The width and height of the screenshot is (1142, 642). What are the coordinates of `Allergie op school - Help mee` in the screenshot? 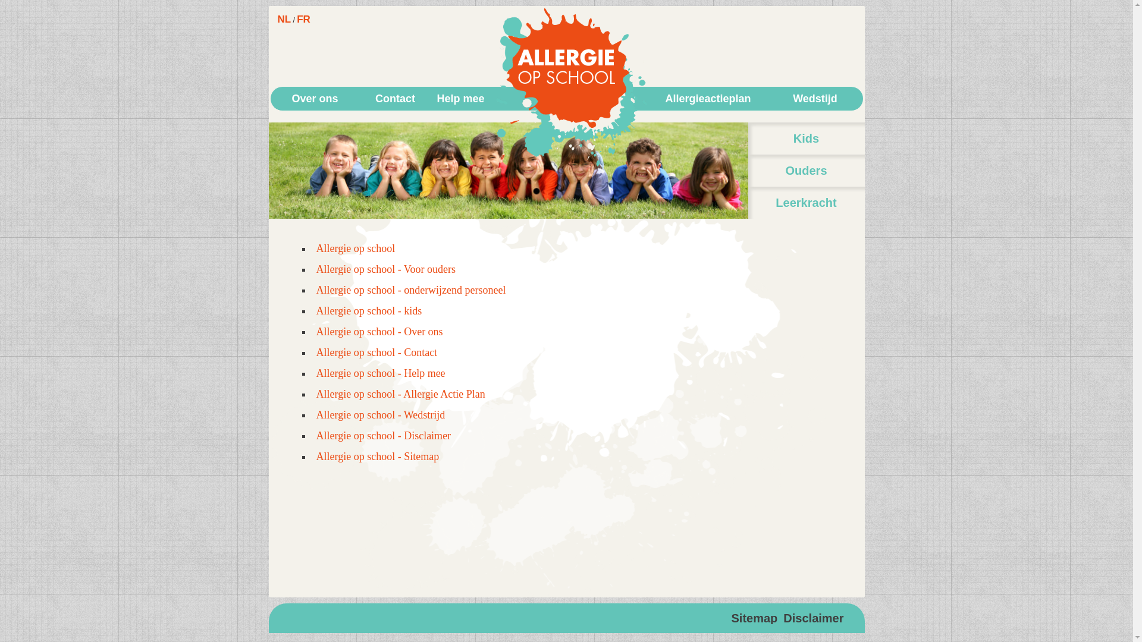 It's located at (381, 373).